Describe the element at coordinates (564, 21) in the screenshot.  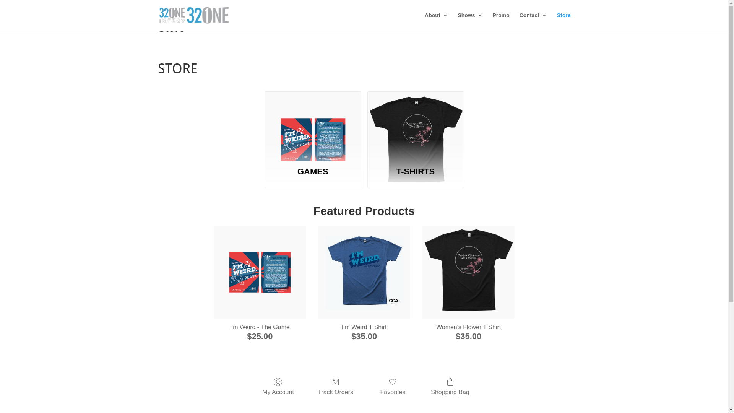
I see `Store` at that location.